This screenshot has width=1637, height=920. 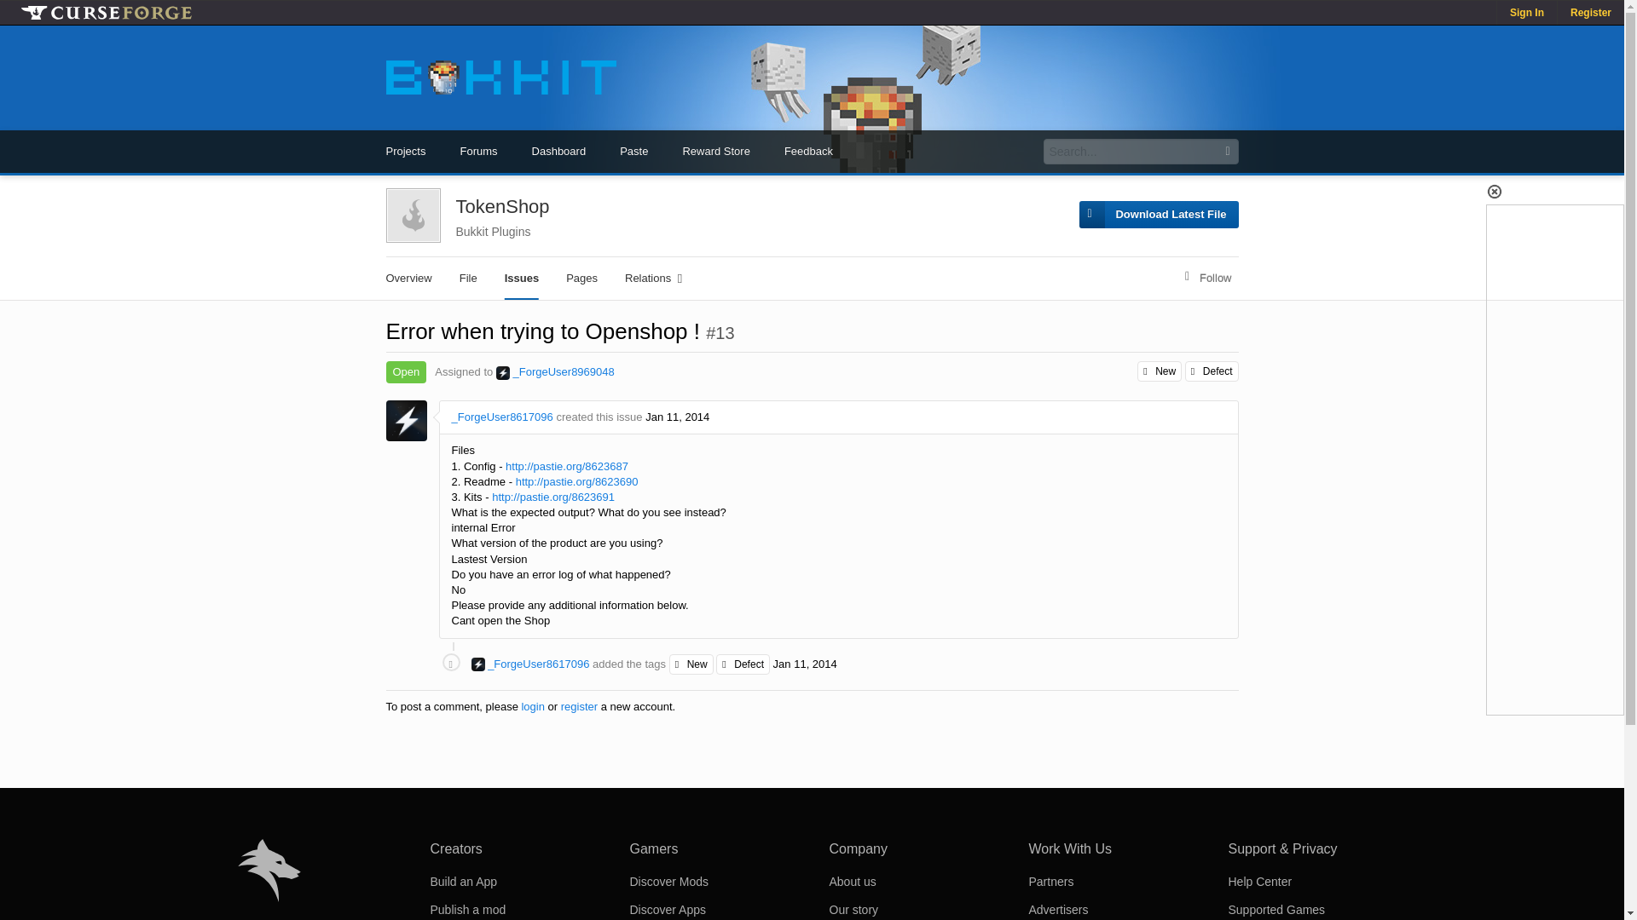 What do you see at coordinates (405, 152) in the screenshot?
I see `Projects` at bounding box center [405, 152].